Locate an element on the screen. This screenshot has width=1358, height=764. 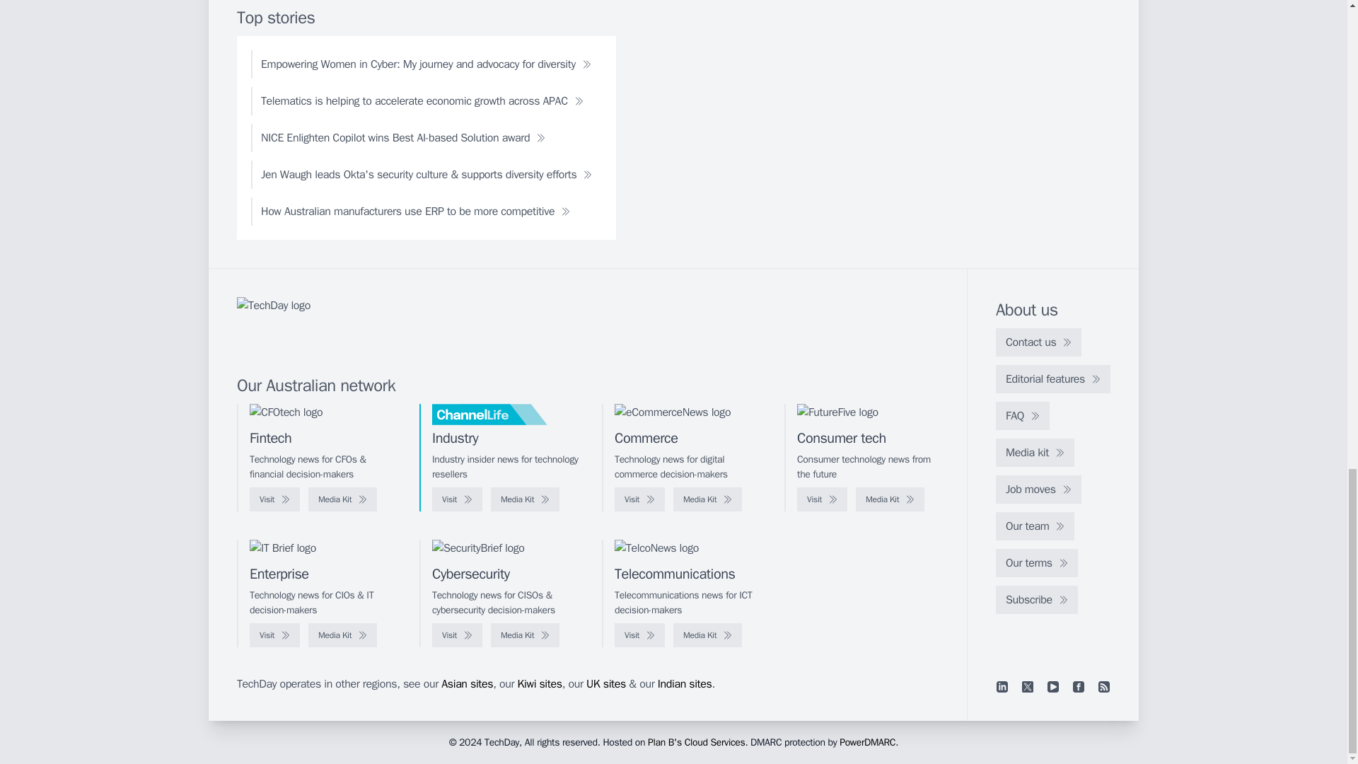
Media Kit is located at coordinates (342, 499).